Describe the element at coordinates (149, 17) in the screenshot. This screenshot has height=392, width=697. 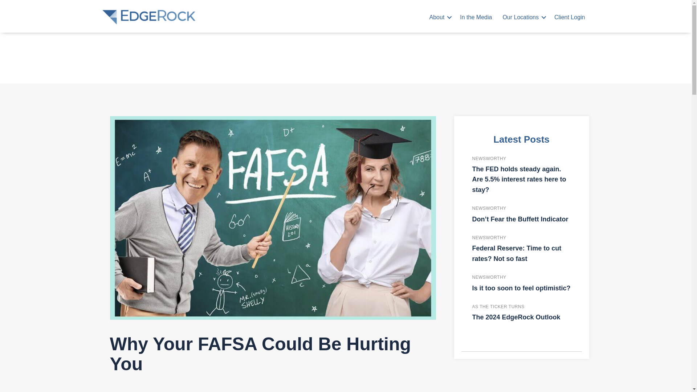
I see `logo web header` at that location.